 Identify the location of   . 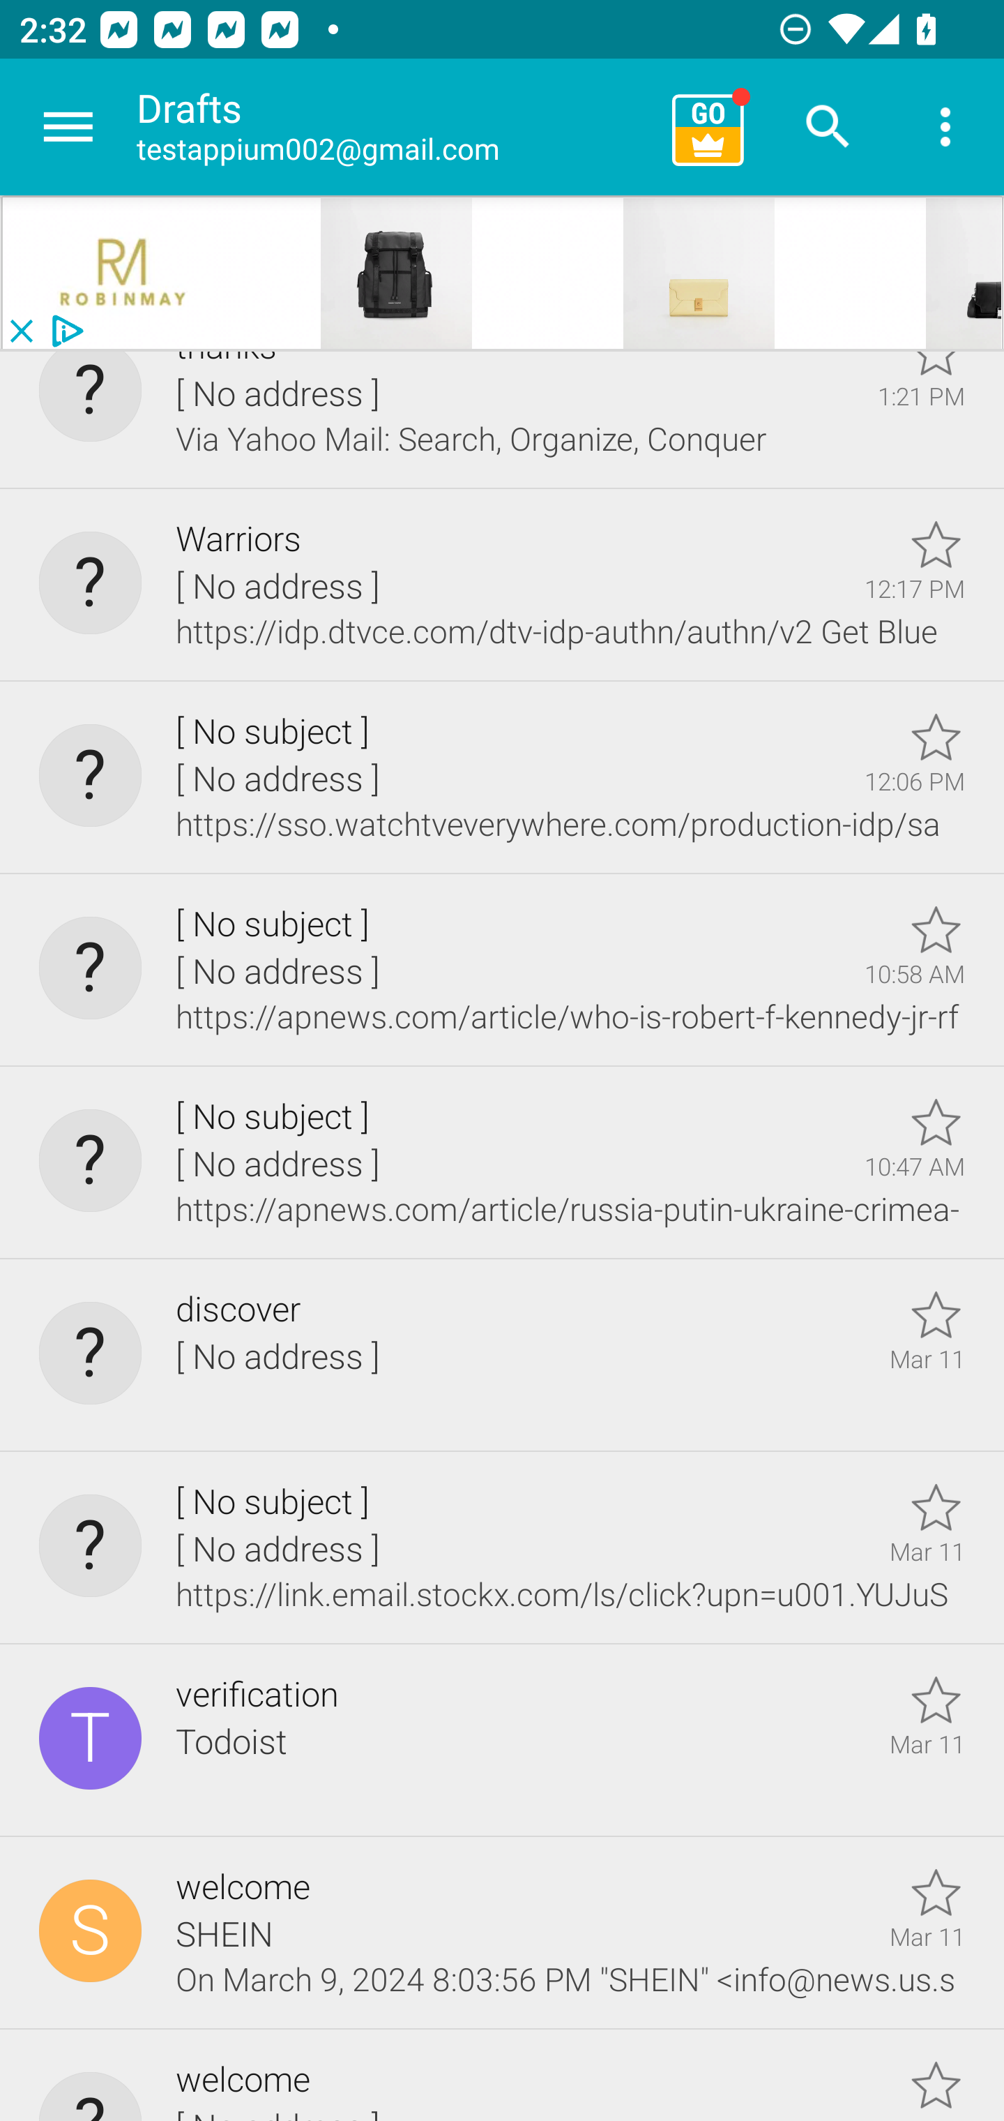
(397, 273).